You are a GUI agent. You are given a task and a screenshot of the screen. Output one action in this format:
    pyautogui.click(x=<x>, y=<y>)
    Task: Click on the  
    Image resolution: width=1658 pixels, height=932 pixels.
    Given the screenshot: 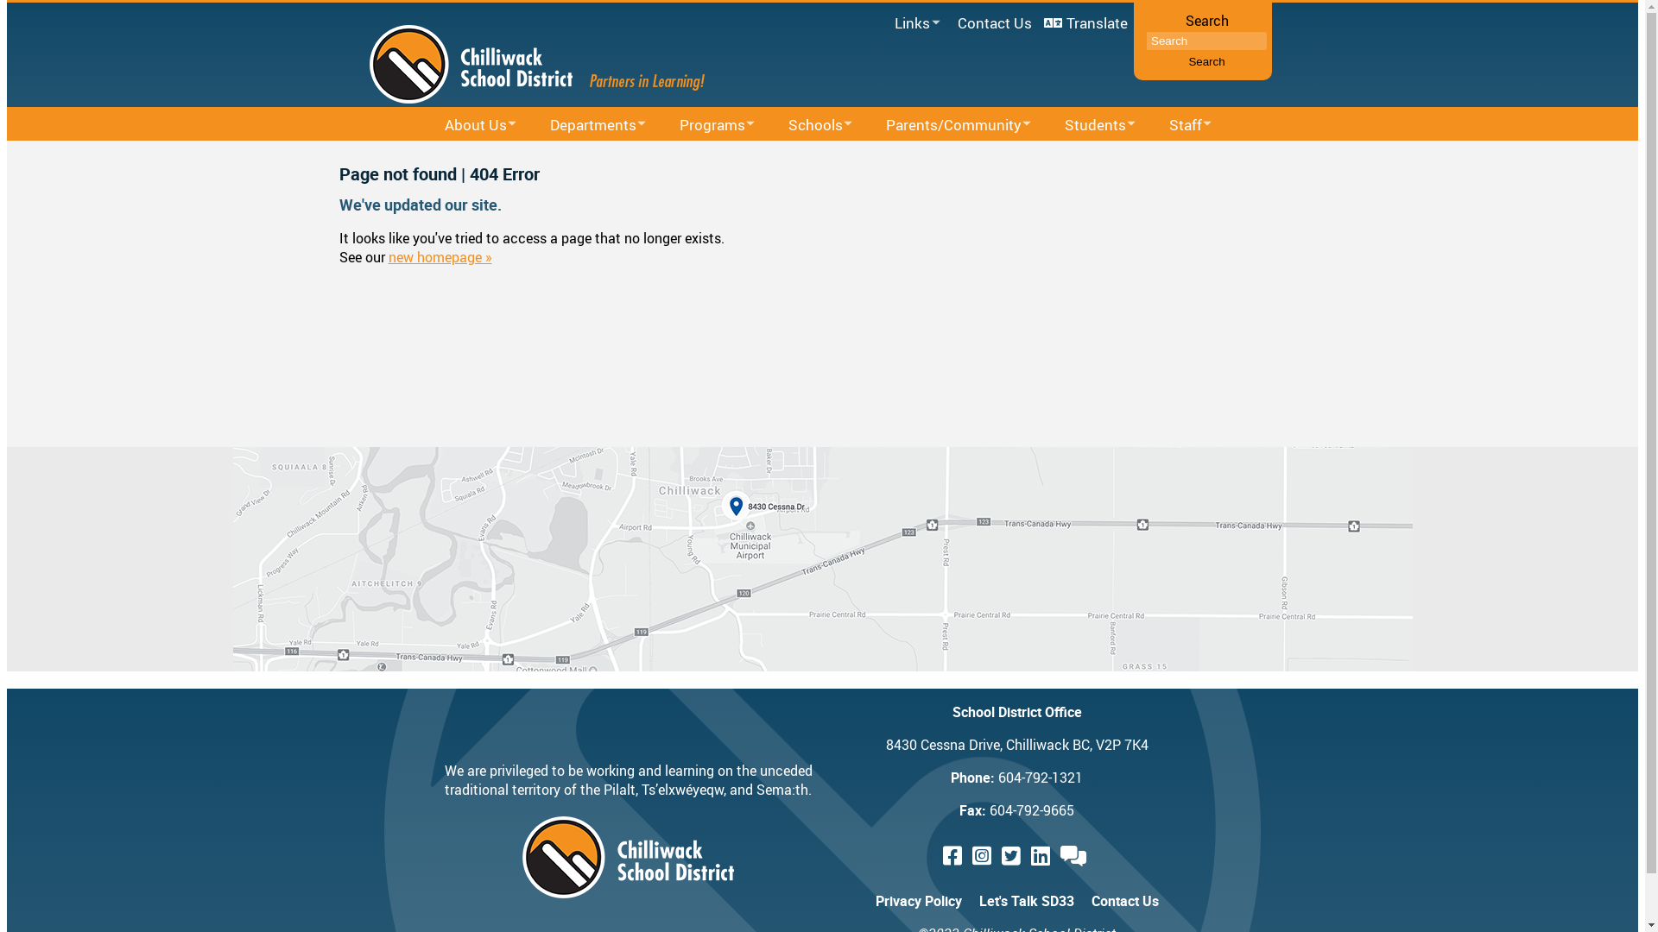 What is the action you would take?
    pyautogui.click(x=1043, y=856)
    